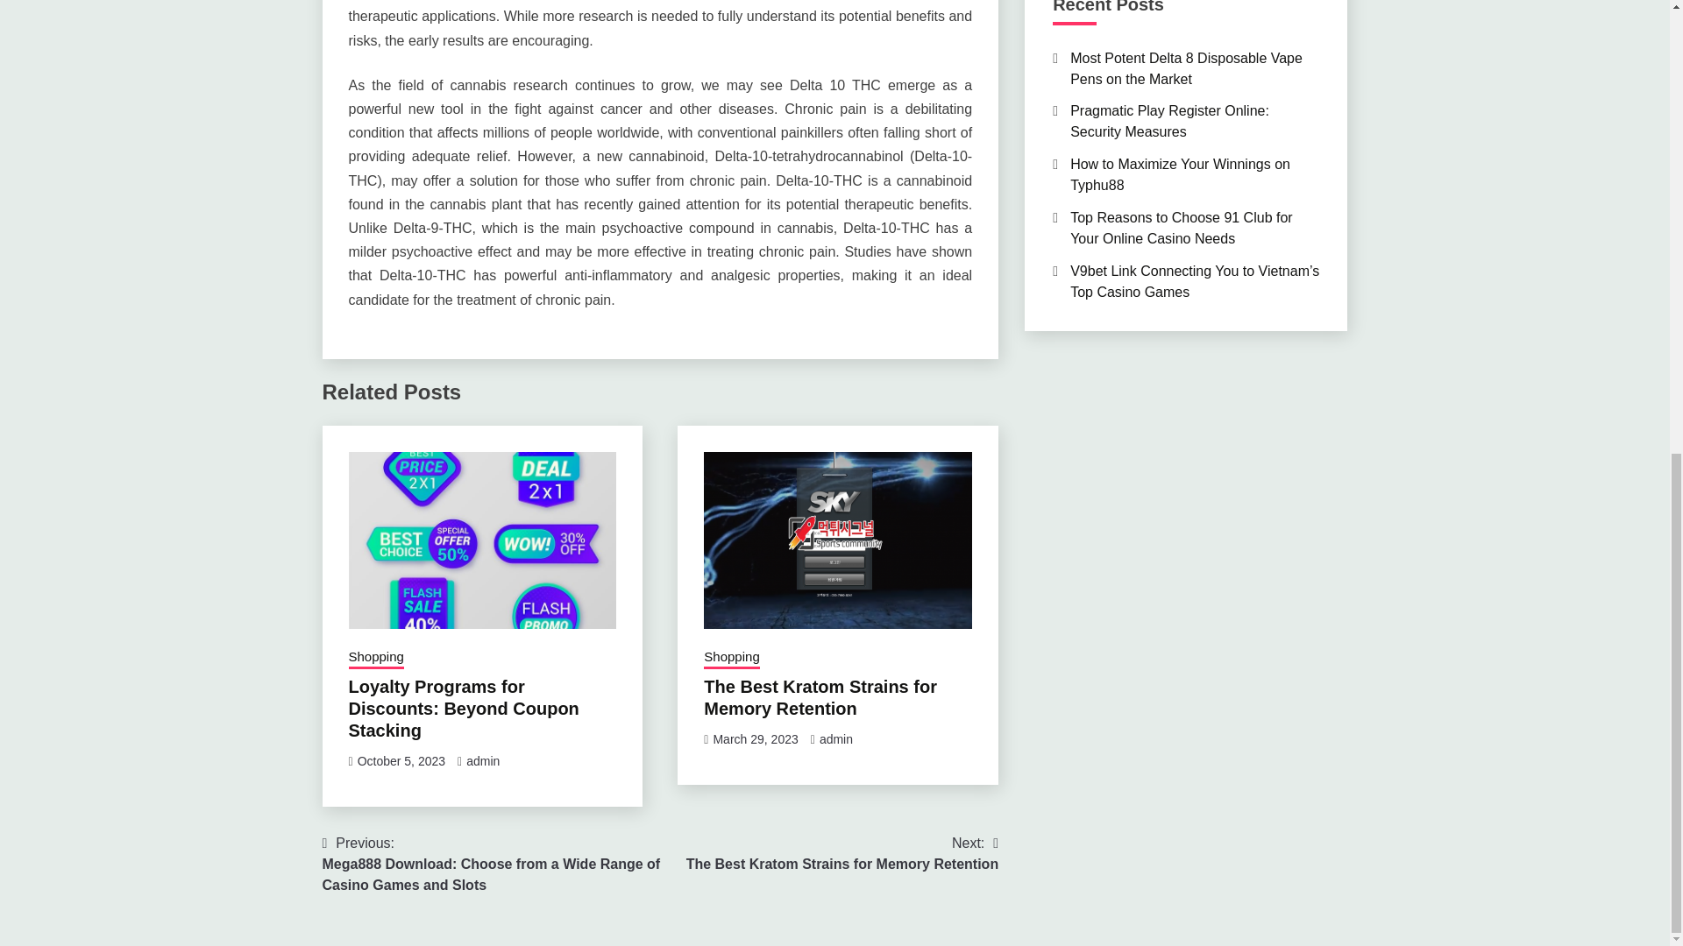 Image resolution: width=1683 pixels, height=946 pixels. What do you see at coordinates (843, 854) in the screenshot?
I see `Shopping` at bounding box center [843, 854].